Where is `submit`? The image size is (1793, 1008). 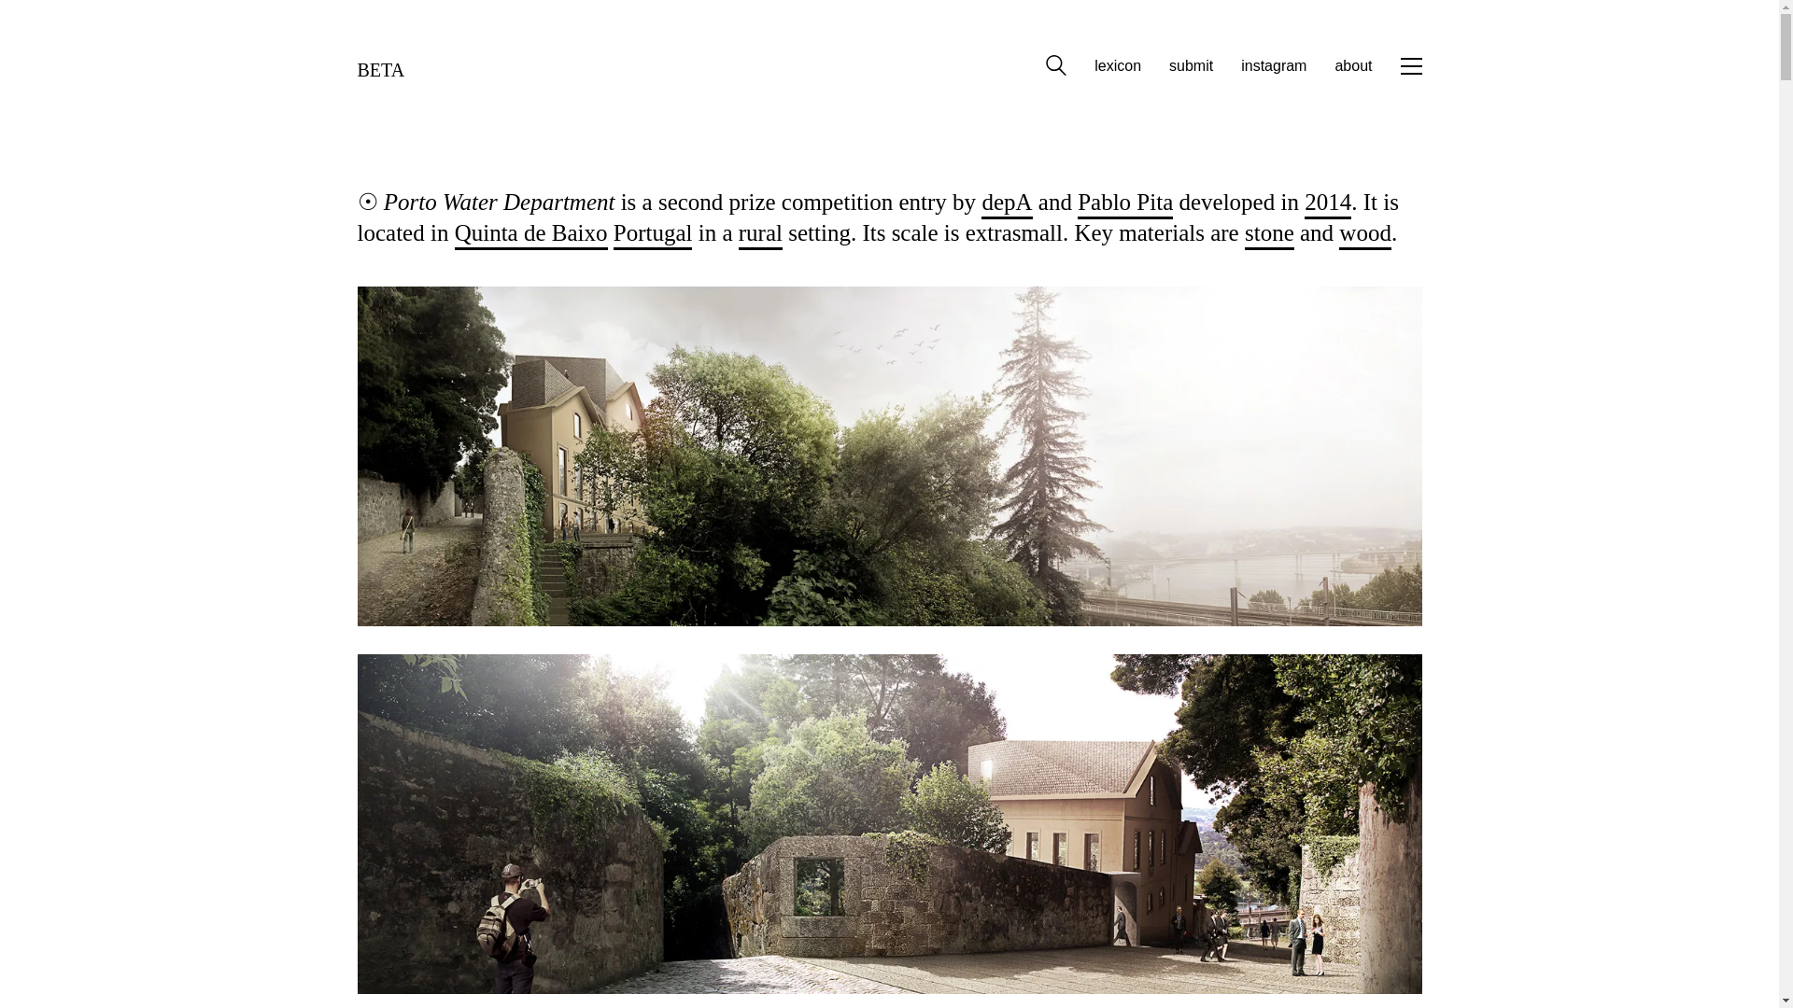
submit is located at coordinates (1191, 65).